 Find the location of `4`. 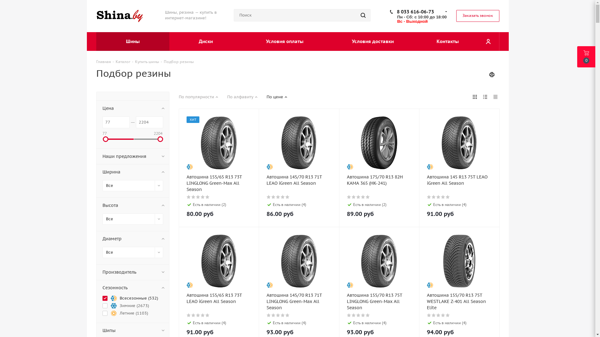

4 is located at coordinates (203, 315).